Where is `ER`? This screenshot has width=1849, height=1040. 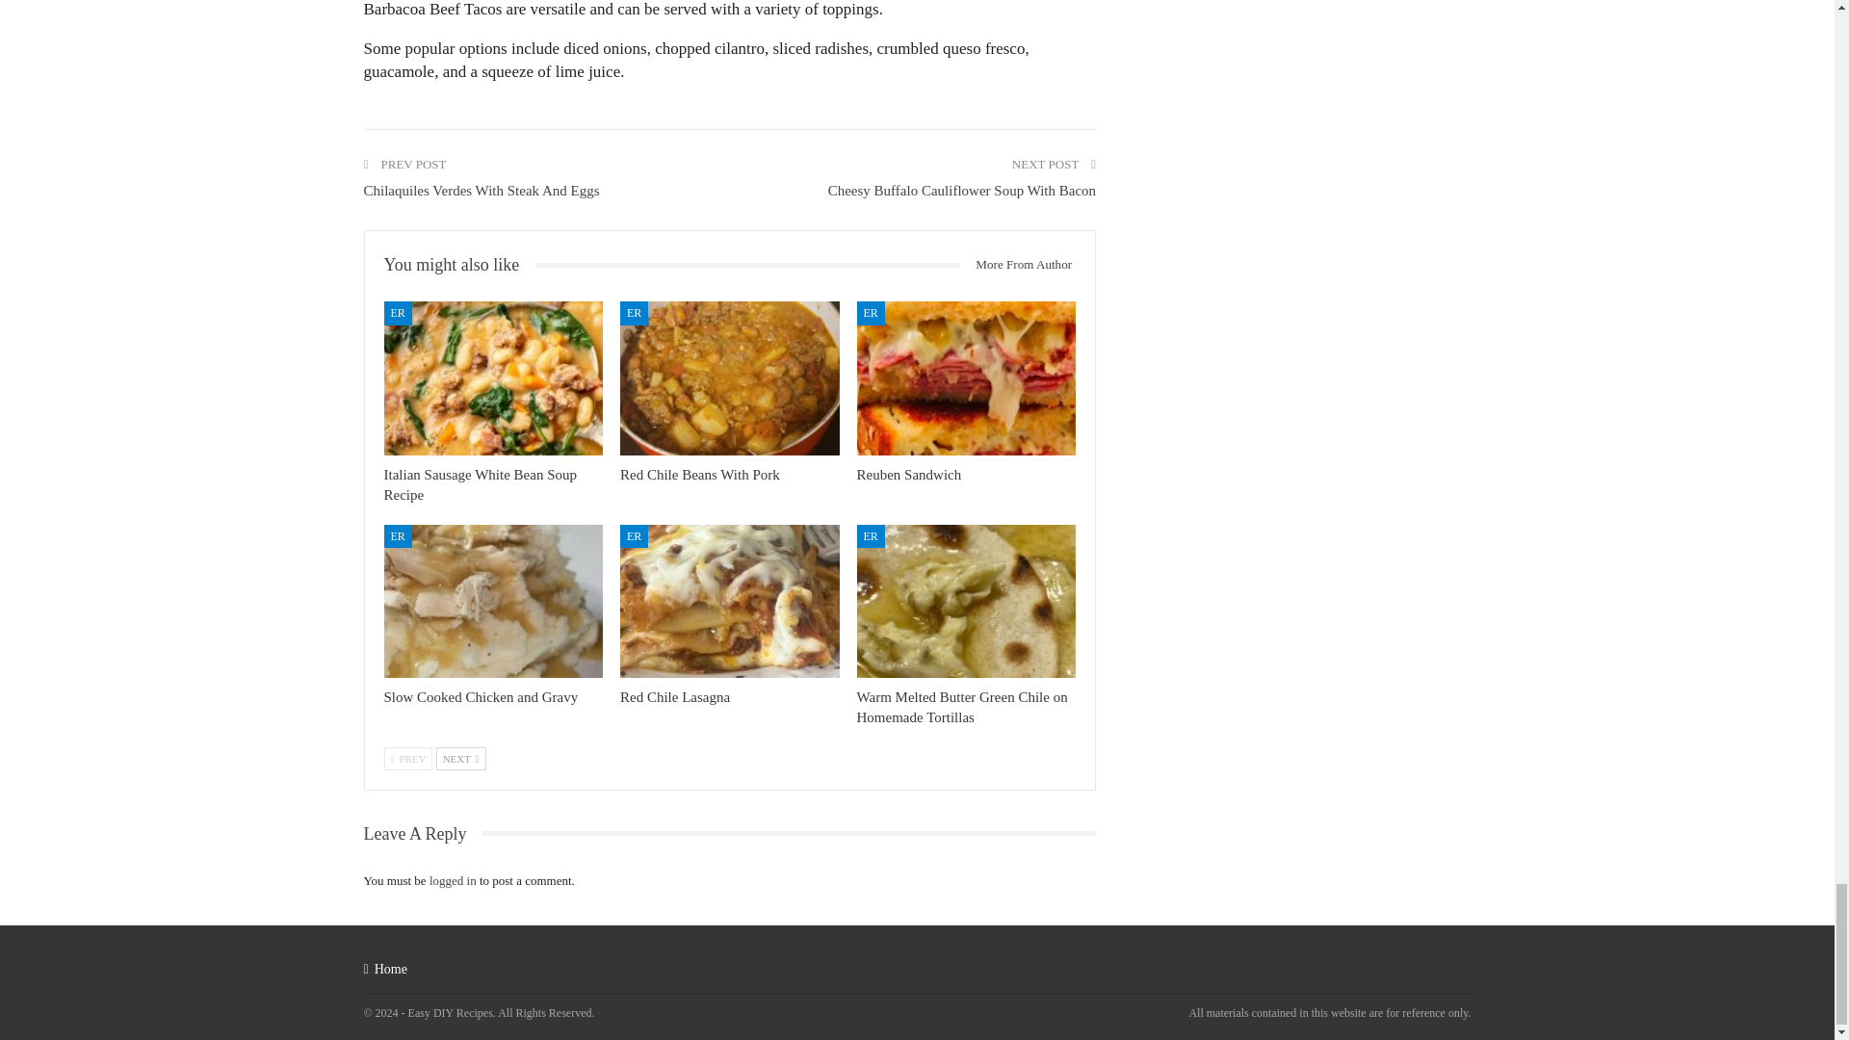 ER is located at coordinates (397, 536).